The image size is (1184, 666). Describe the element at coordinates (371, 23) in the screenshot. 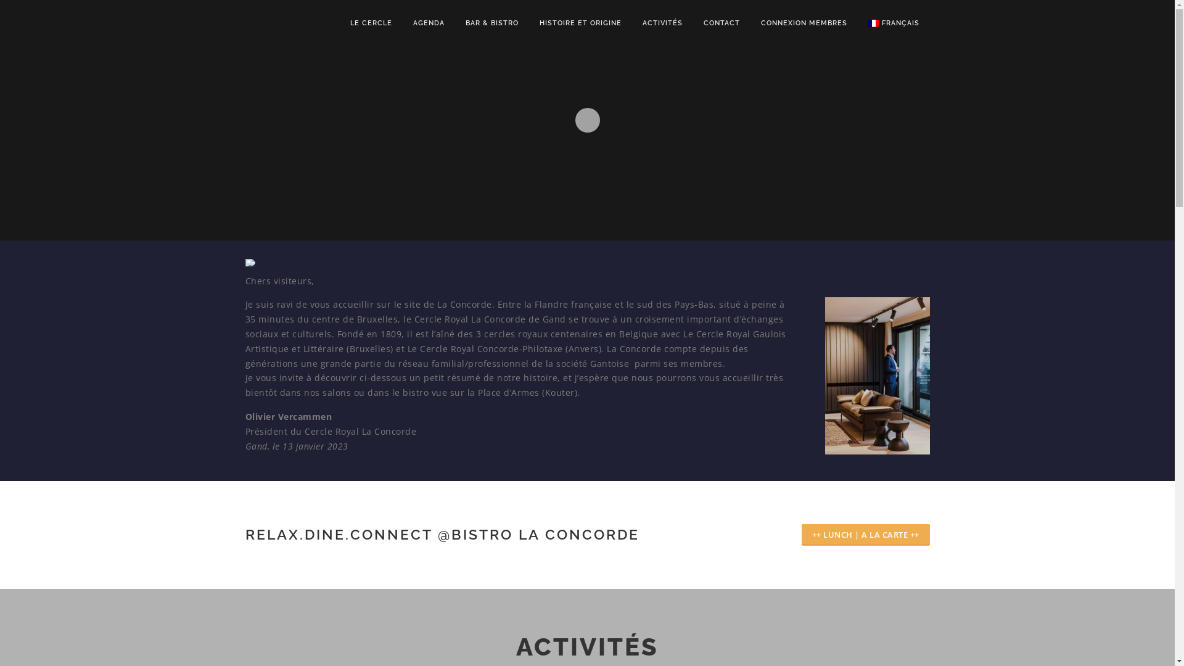

I see `LE CERCLE` at that location.